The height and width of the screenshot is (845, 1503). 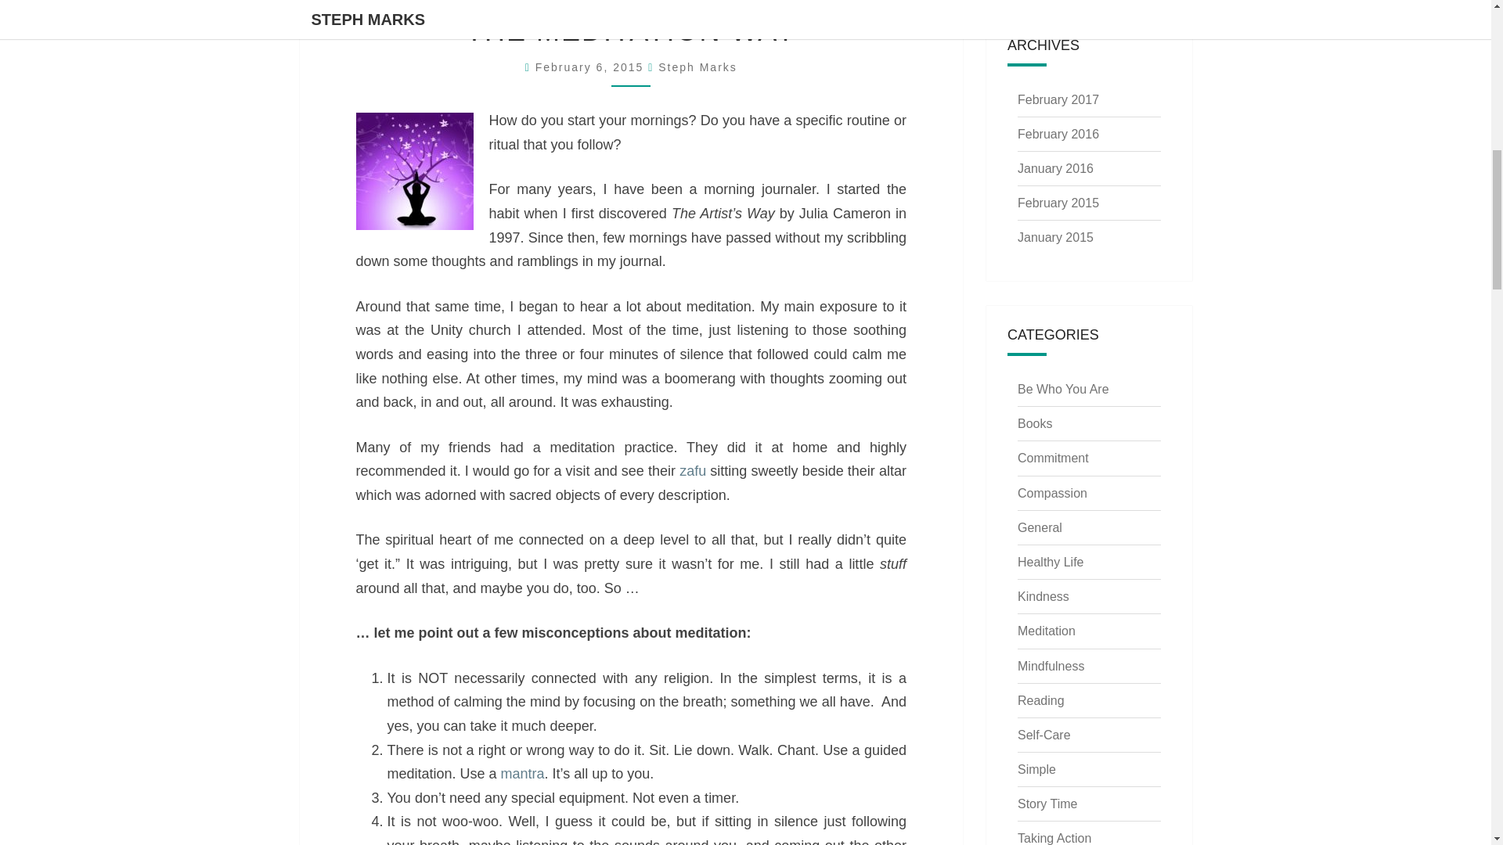 I want to click on February 2015, so click(x=1058, y=202).